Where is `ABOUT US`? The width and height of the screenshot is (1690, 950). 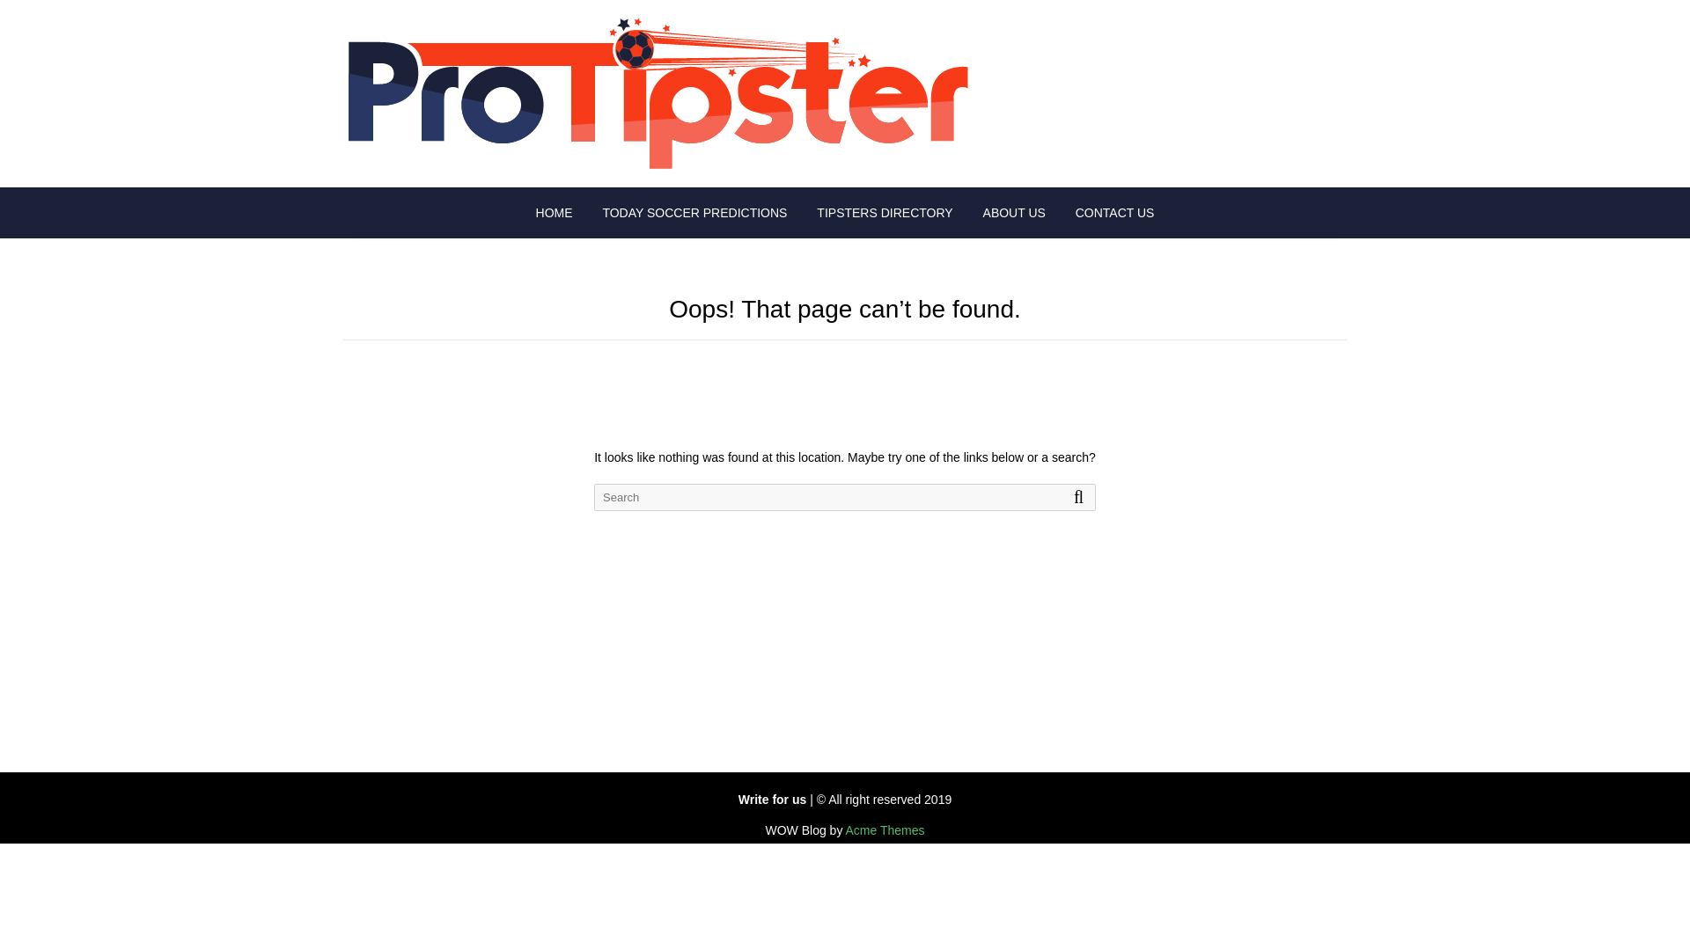
ABOUT US is located at coordinates (1014, 213).